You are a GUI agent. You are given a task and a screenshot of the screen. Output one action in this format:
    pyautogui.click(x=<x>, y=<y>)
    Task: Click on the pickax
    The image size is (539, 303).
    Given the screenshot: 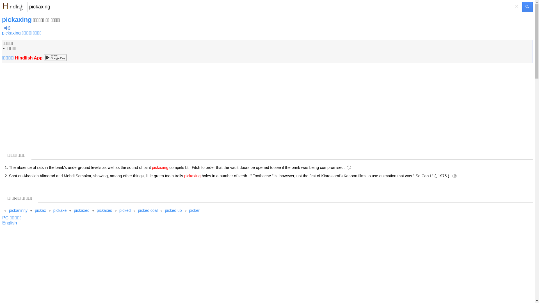 What is the action you would take?
    pyautogui.click(x=40, y=210)
    